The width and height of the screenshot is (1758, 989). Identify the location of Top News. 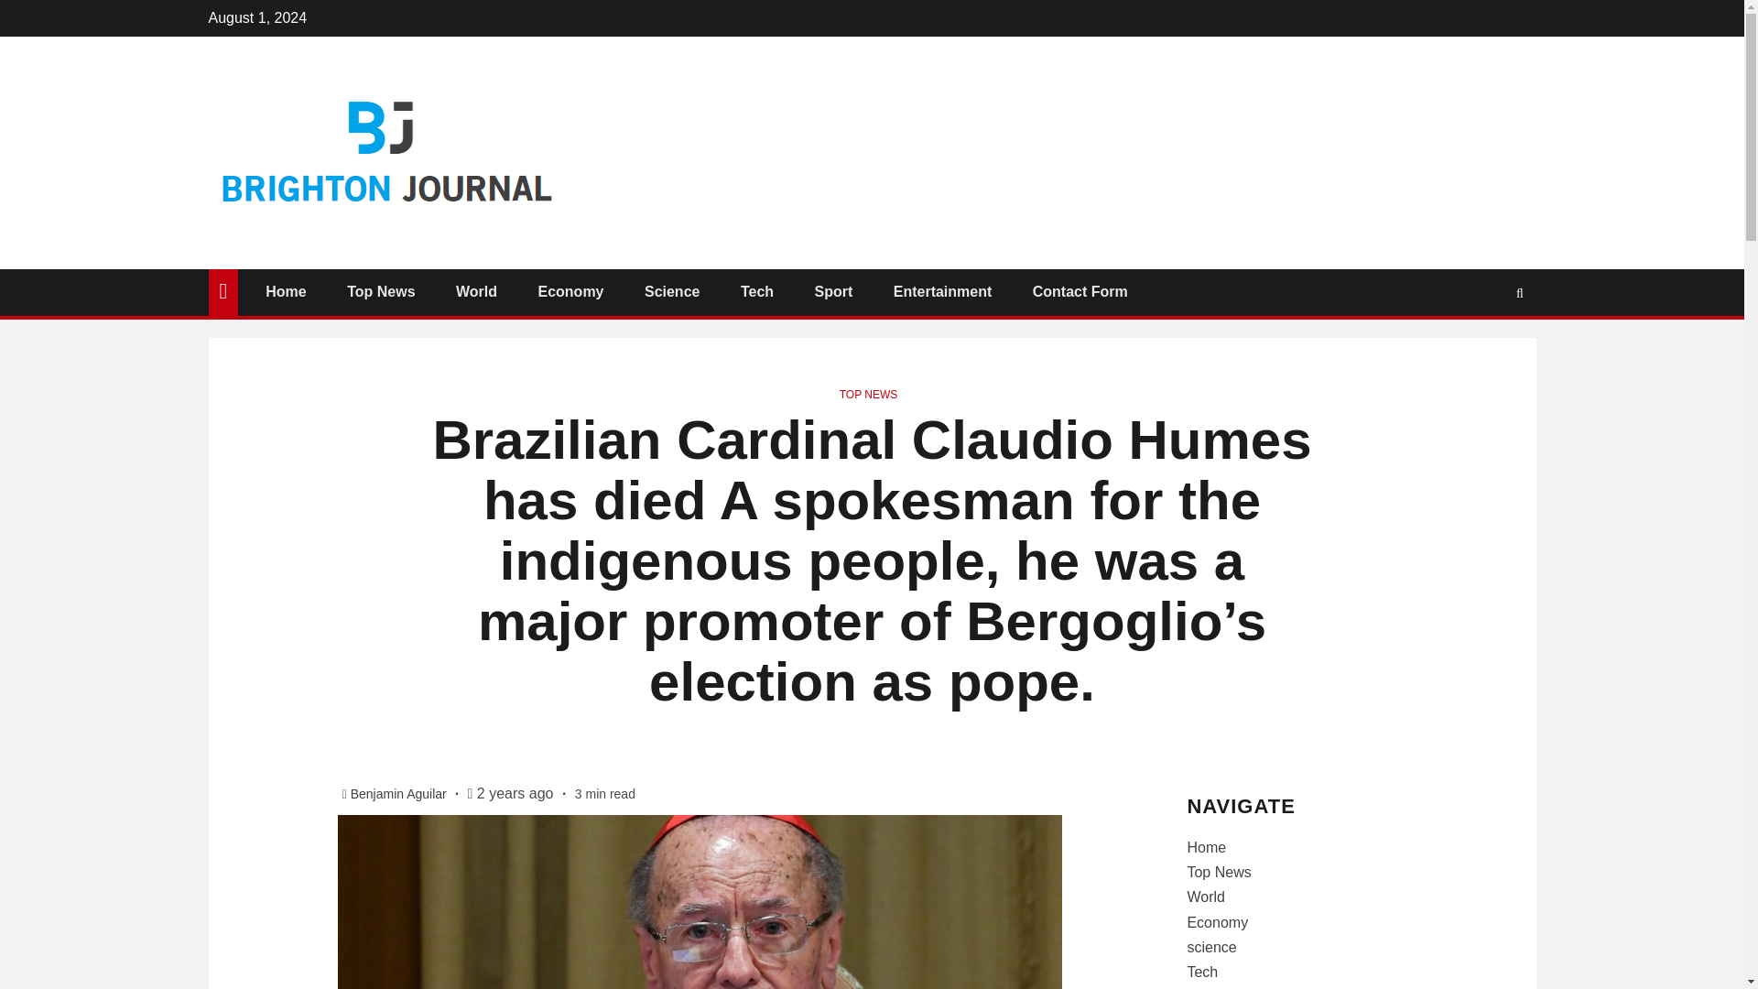
(1218, 872).